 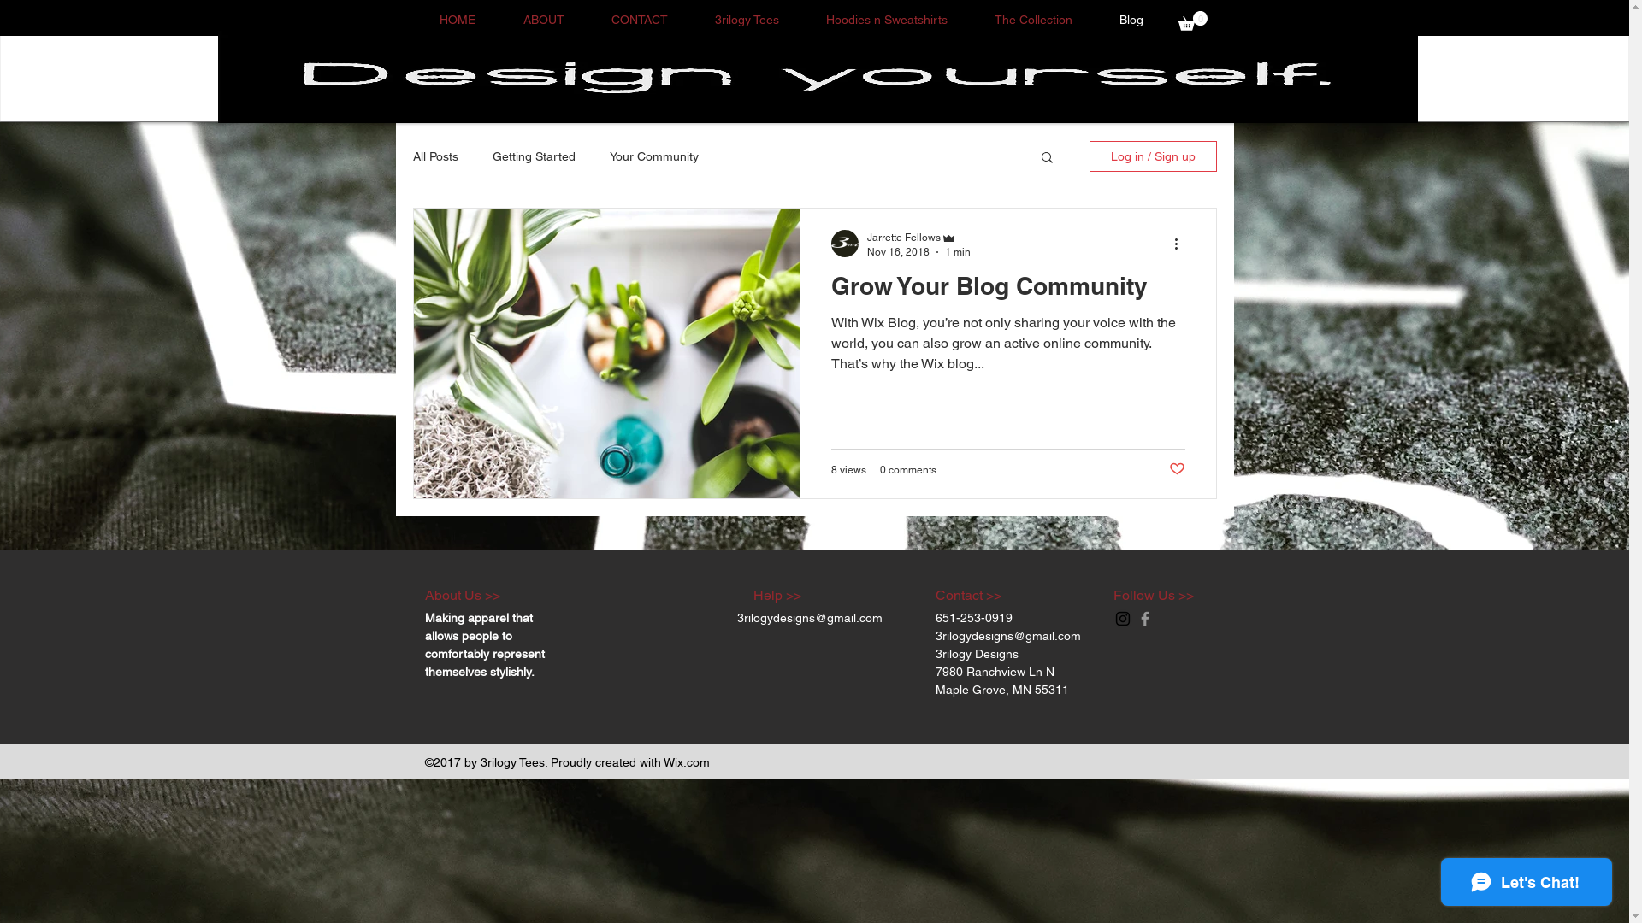 I want to click on 3rilogydesigns@gmail.com, so click(x=1008, y=636).